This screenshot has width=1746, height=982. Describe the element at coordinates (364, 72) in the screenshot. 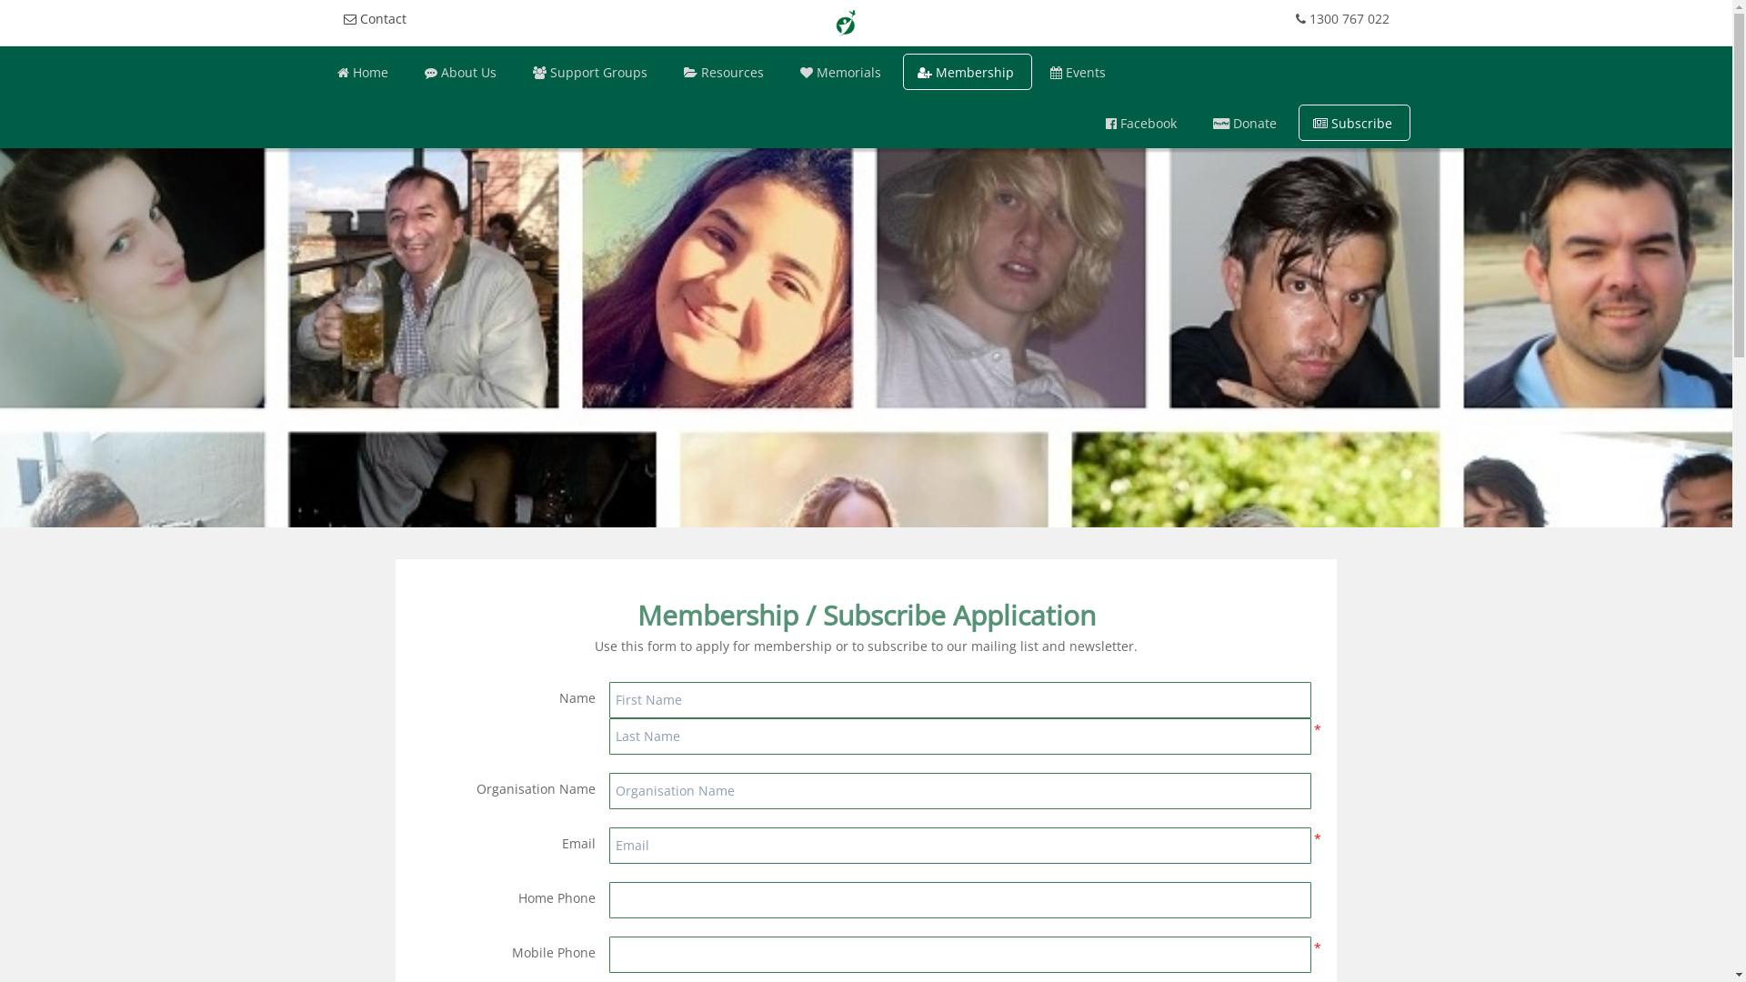

I see `Home` at that location.